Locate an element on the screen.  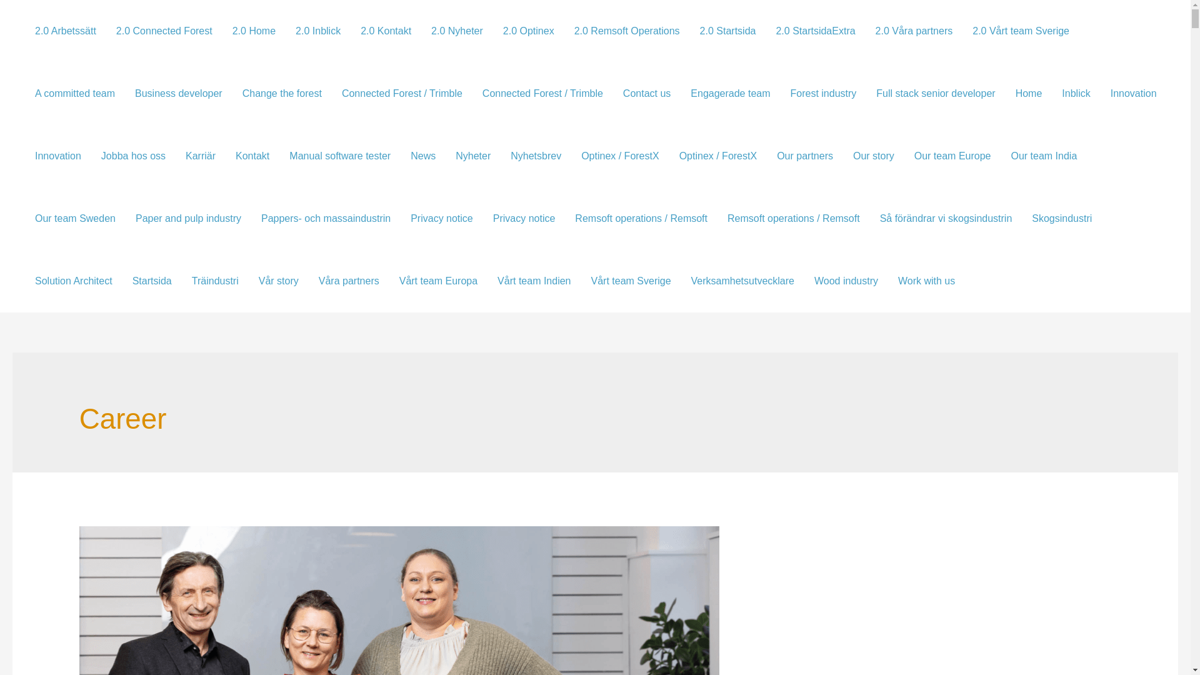
Change the forest is located at coordinates (282, 94).